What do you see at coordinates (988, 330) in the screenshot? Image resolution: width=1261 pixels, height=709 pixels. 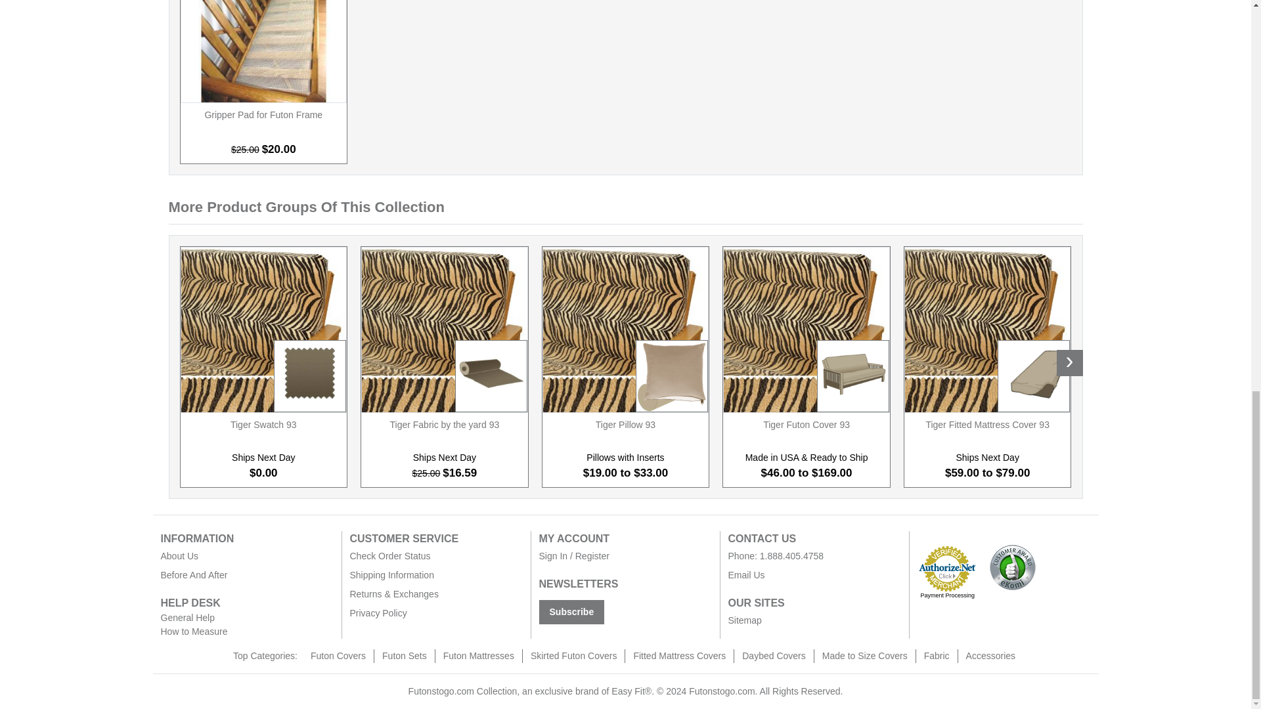 I see `Show details for Tiger Fitted Mattress Cover 93` at bounding box center [988, 330].